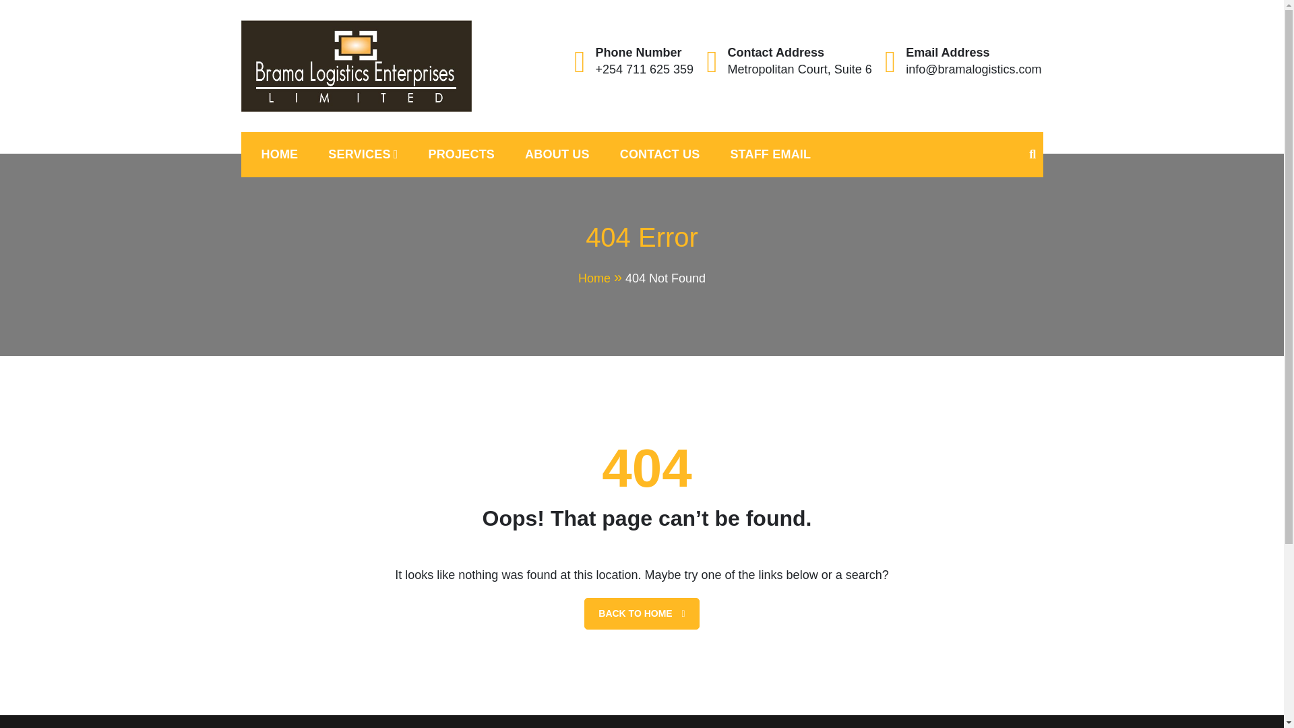 The height and width of the screenshot is (728, 1294). What do you see at coordinates (363, 154) in the screenshot?
I see `SERVICES` at bounding box center [363, 154].